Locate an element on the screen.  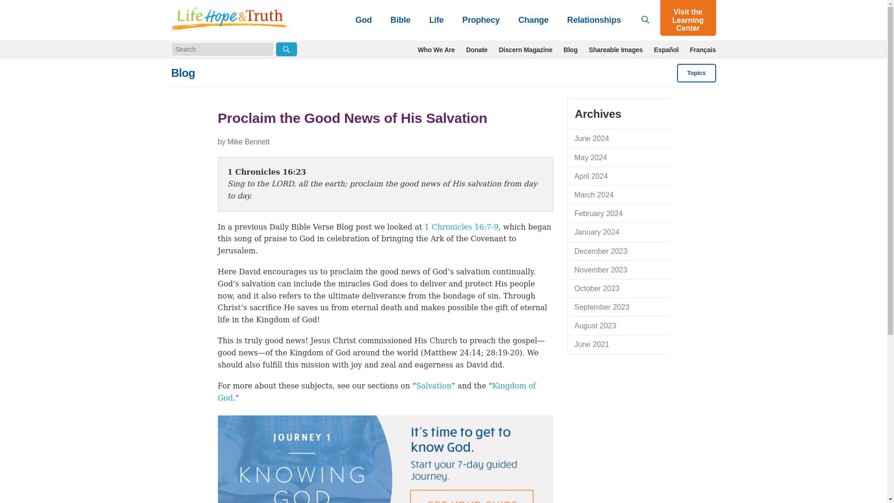
Bible is located at coordinates (400, 20).